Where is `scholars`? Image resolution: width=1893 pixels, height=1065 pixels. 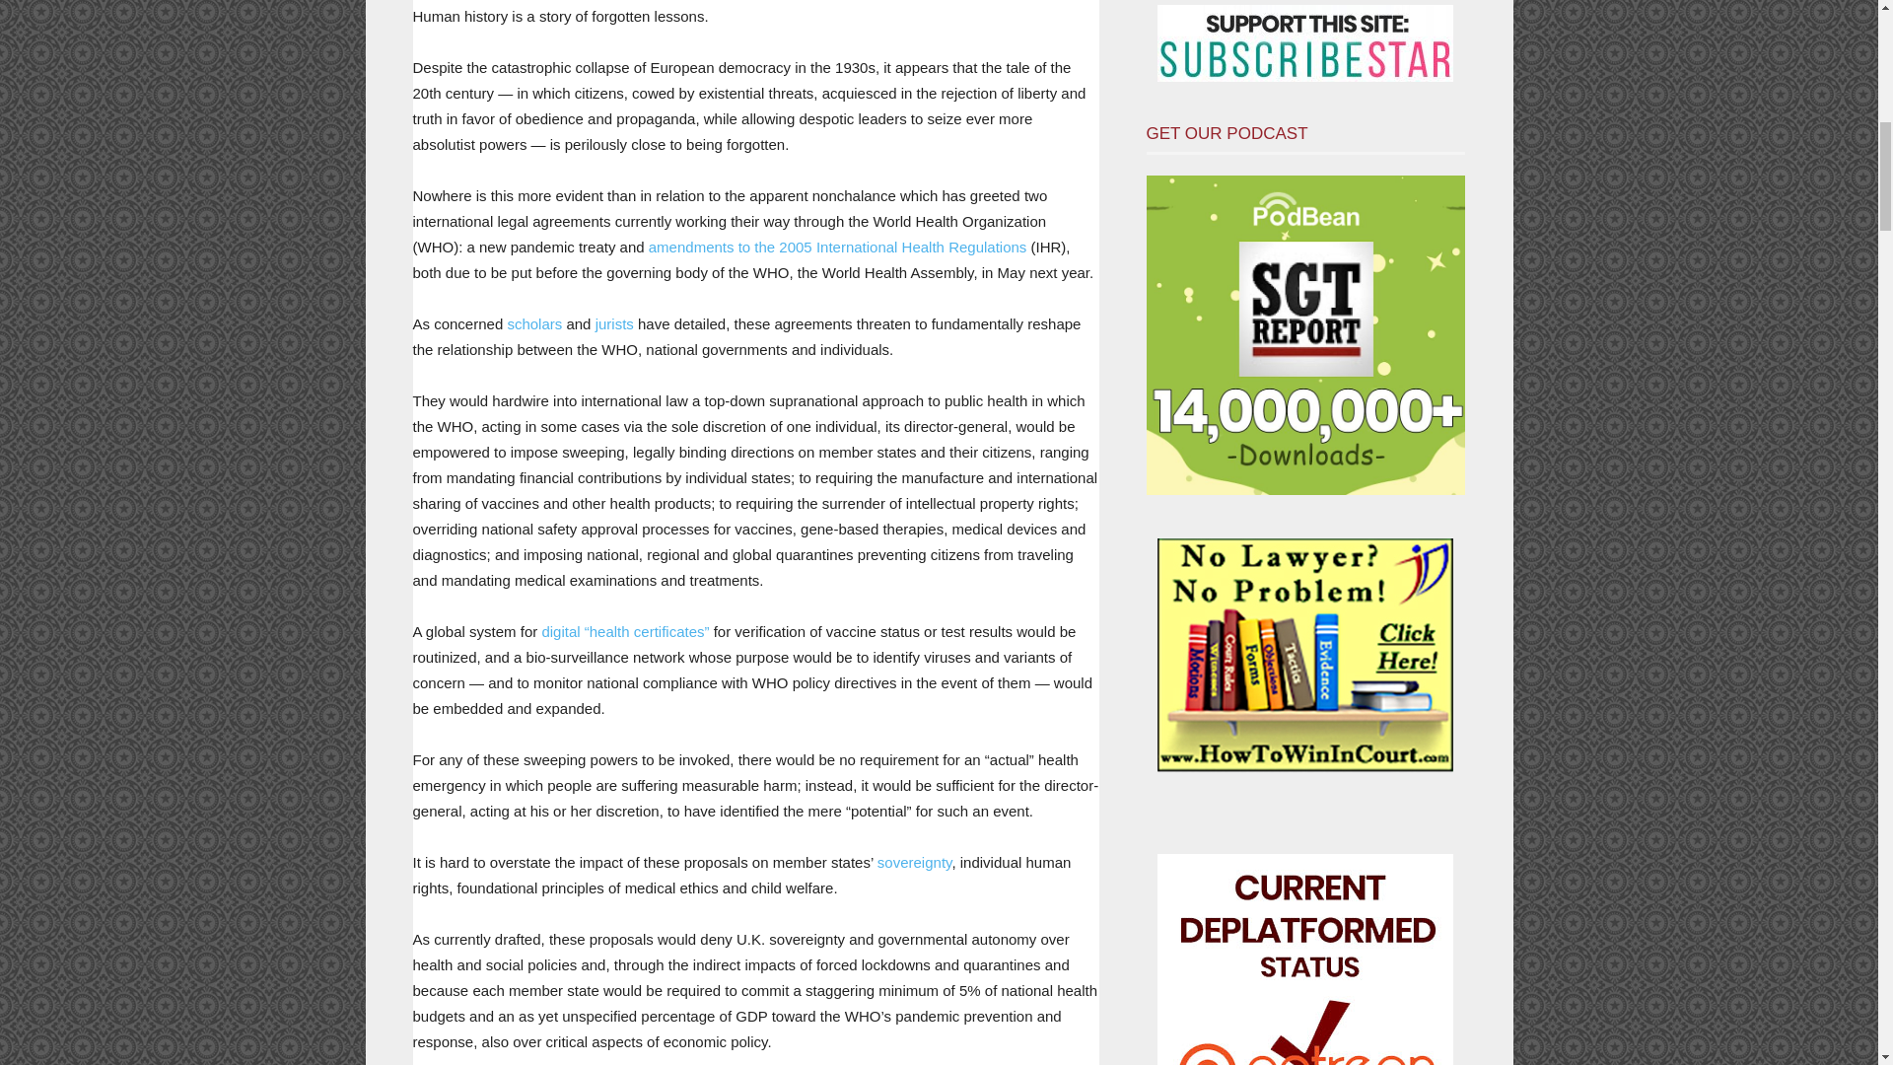 scholars is located at coordinates (534, 323).